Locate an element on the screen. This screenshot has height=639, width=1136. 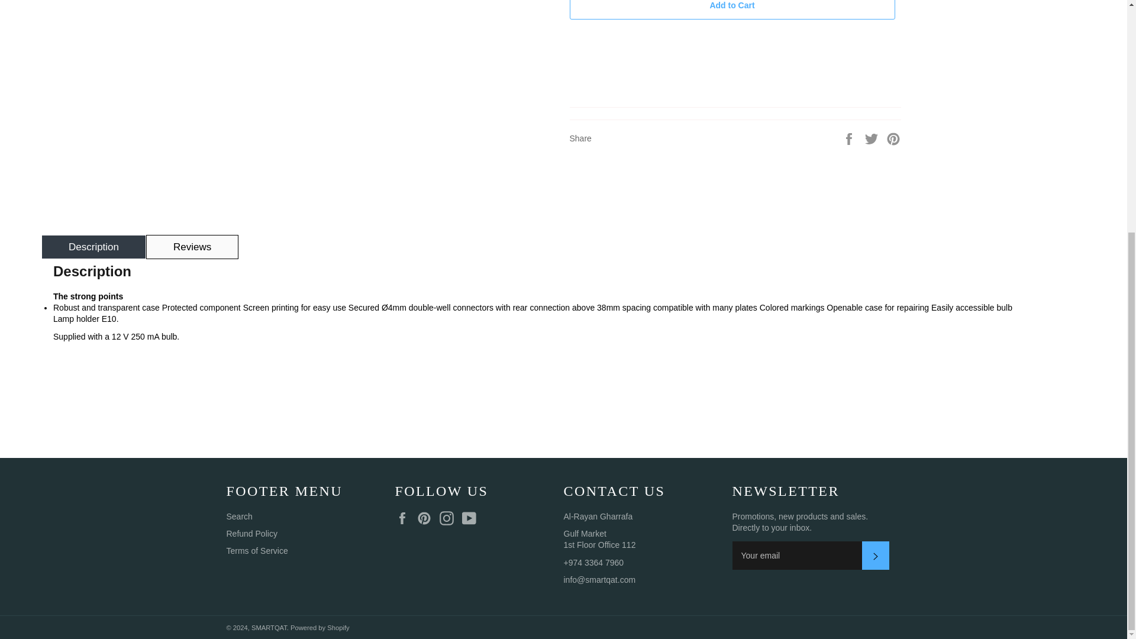
Tweet on Twitter is located at coordinates (873, 137).